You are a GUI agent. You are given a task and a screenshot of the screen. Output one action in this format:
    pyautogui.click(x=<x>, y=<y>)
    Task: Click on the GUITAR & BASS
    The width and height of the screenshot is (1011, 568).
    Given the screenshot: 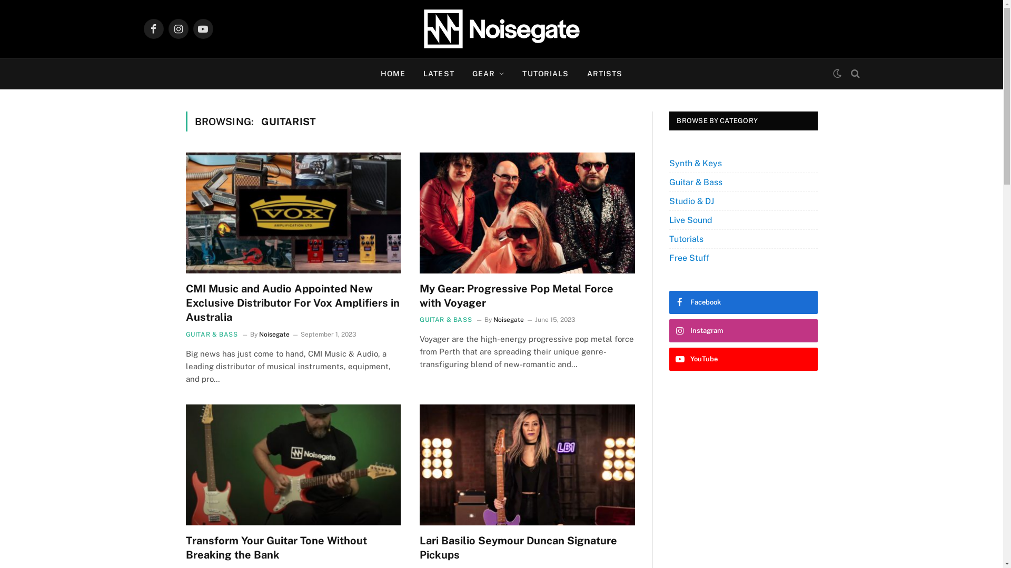 What is the action you would take?
    pyautogui.click(x=212, y=334)
    